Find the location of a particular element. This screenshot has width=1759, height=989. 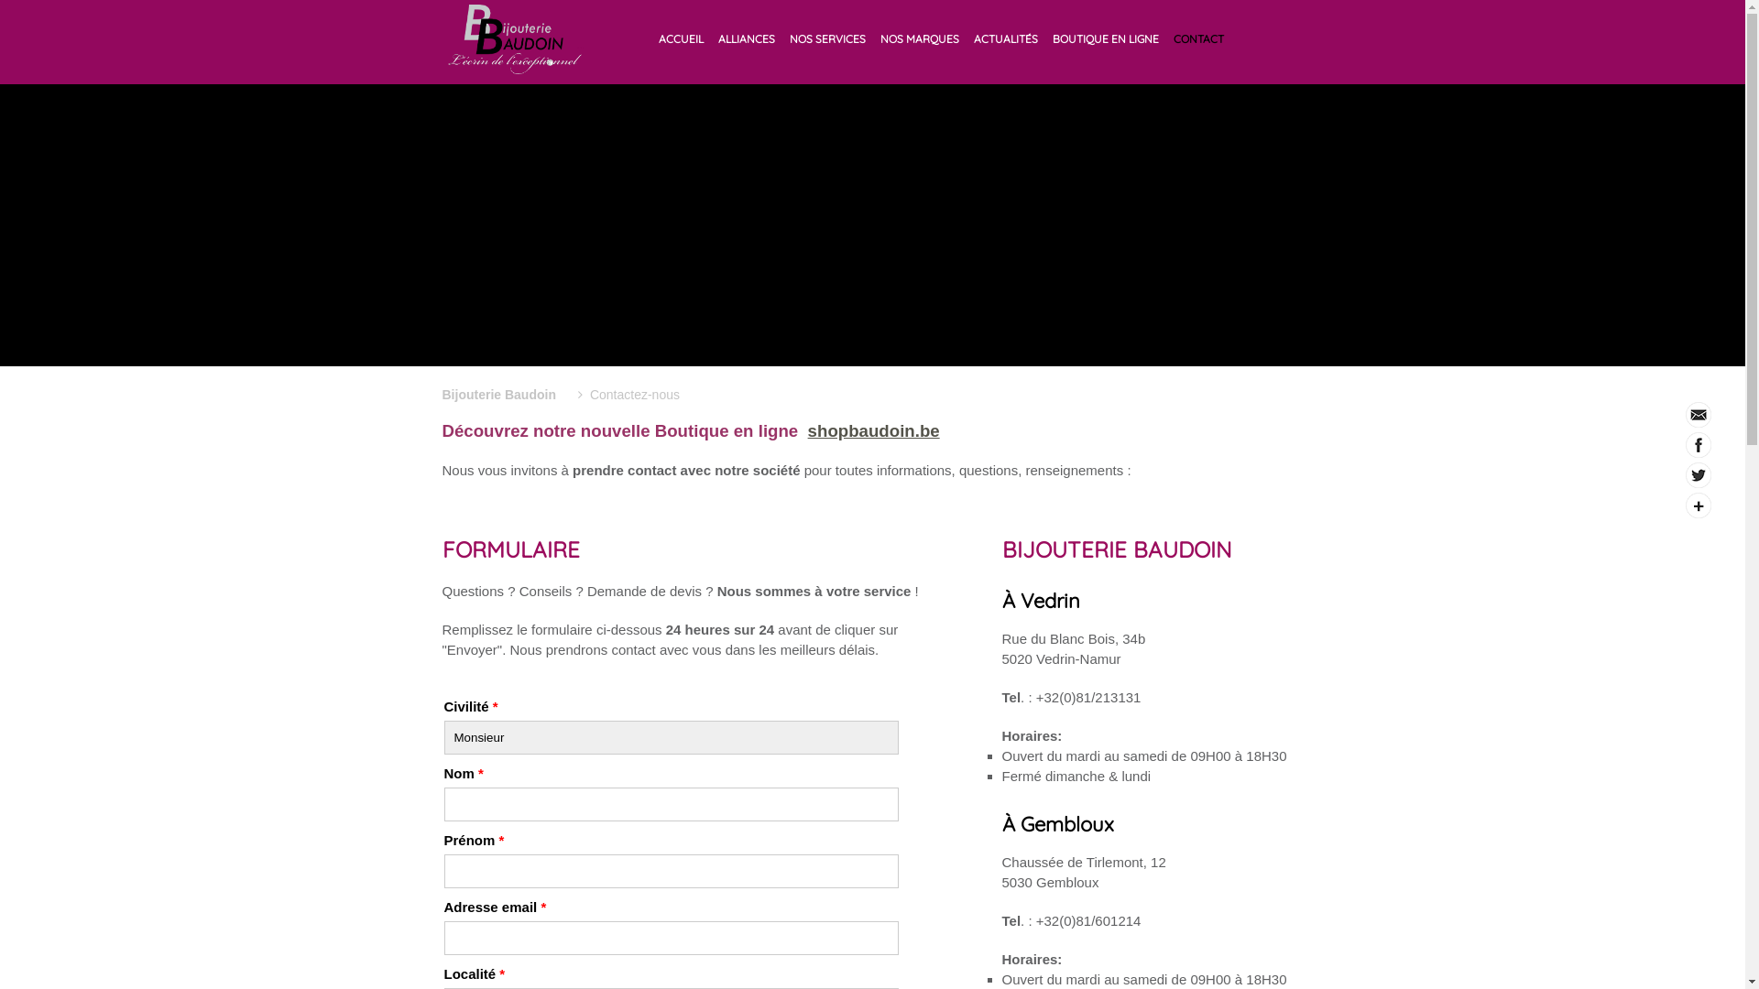

ACCUEIL is located at coordinates (682, 38).